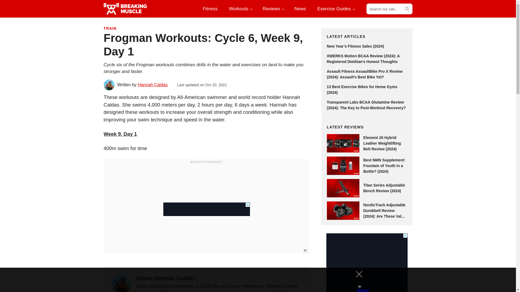 This screenshot has height=292, width=520. What do you see at coordinates (240, 9) in the screenshot?
I see `Workouts` at bounding box center [240, 9].